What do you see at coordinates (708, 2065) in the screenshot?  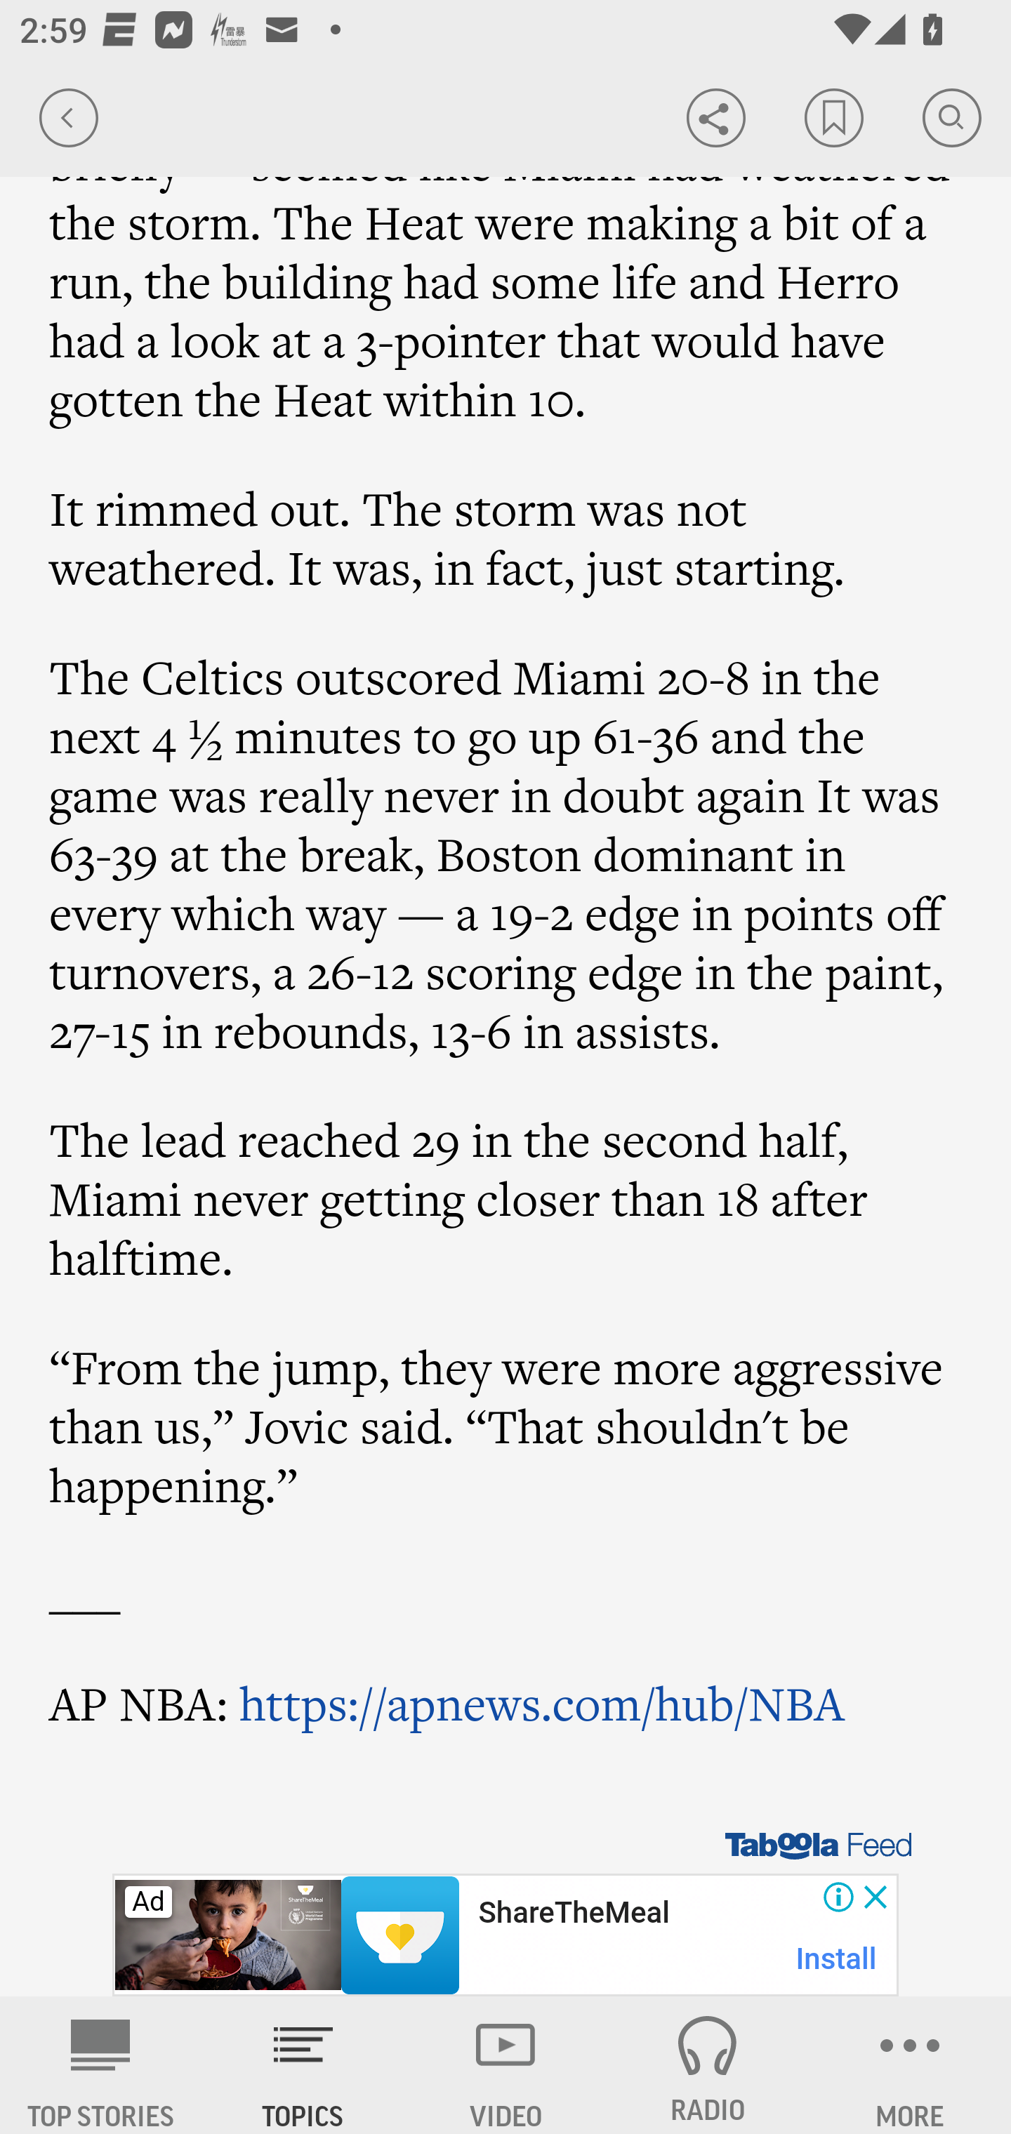 I see `RADIO` at bounding box center [708, 2065].